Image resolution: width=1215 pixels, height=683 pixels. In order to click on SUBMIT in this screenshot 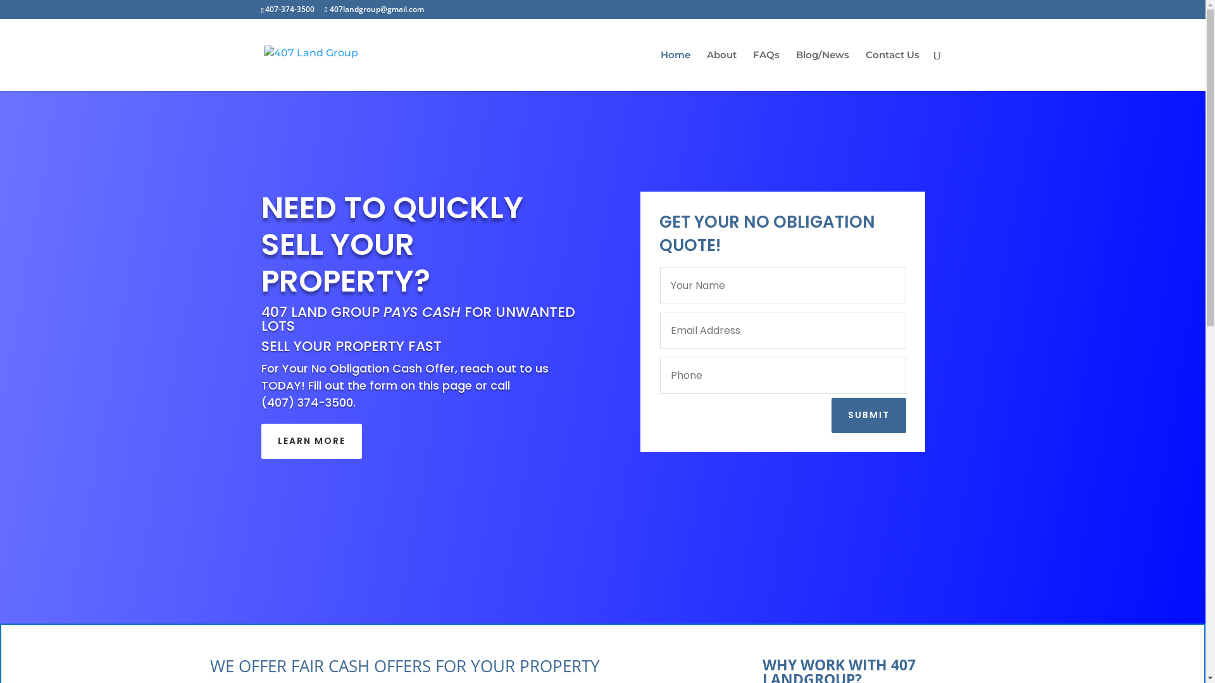, I will do `click(869, 415)`.